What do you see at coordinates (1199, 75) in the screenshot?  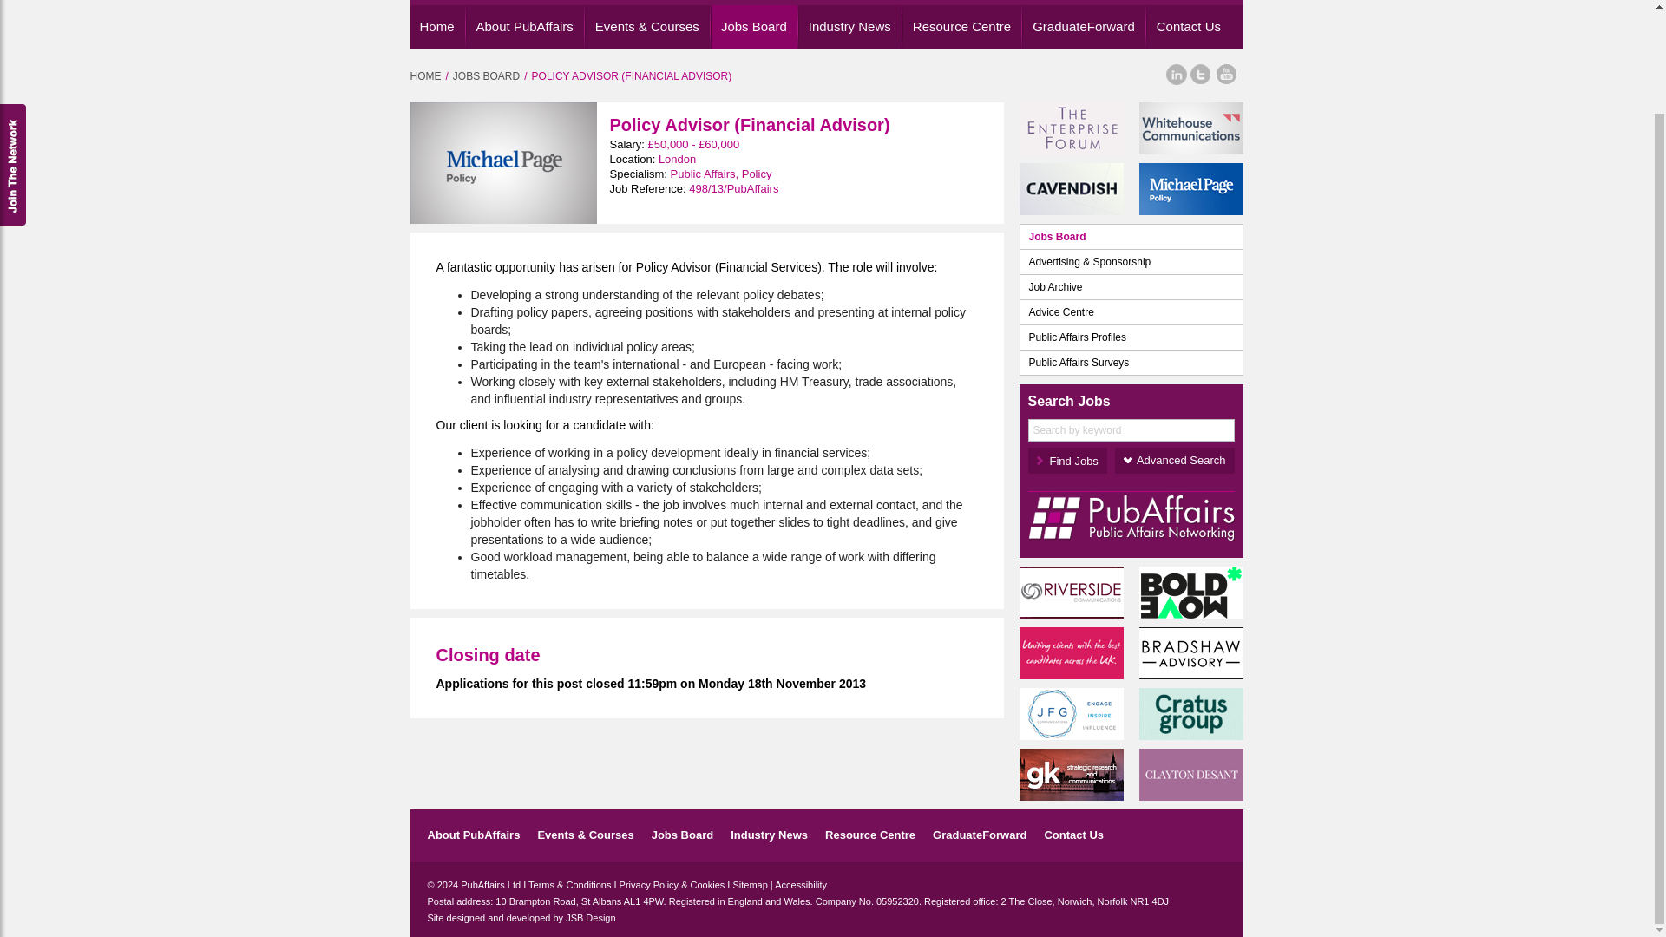 I see `Follow PubAffairs on Twitter` at bounding box center [1199, 75].